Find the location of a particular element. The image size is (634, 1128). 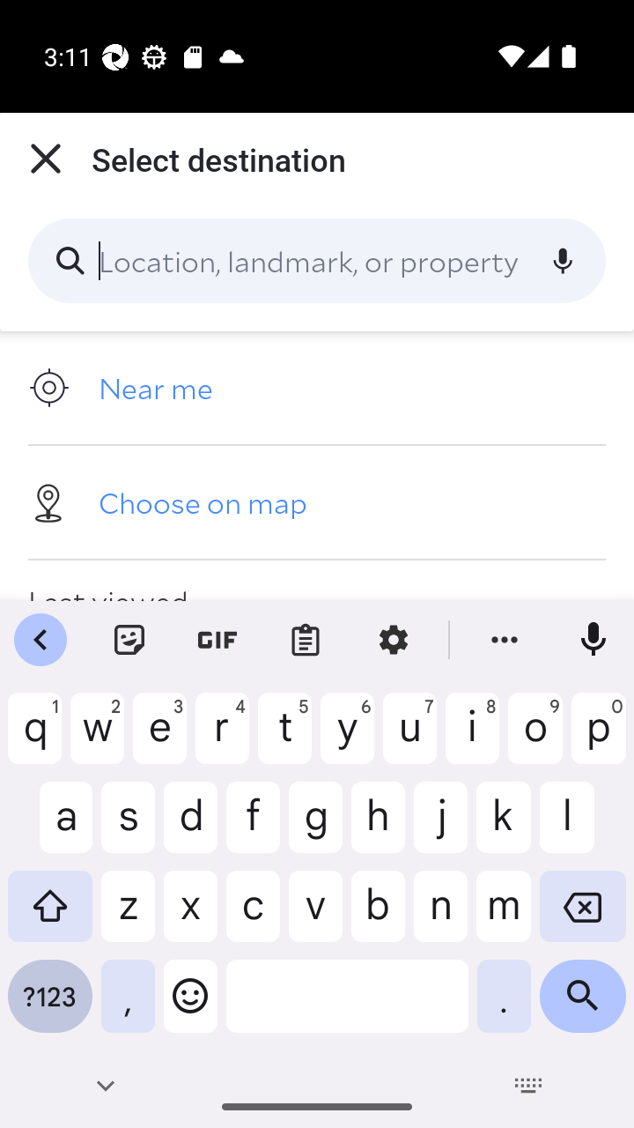

Choose on map is located at coordinates (317, 501).